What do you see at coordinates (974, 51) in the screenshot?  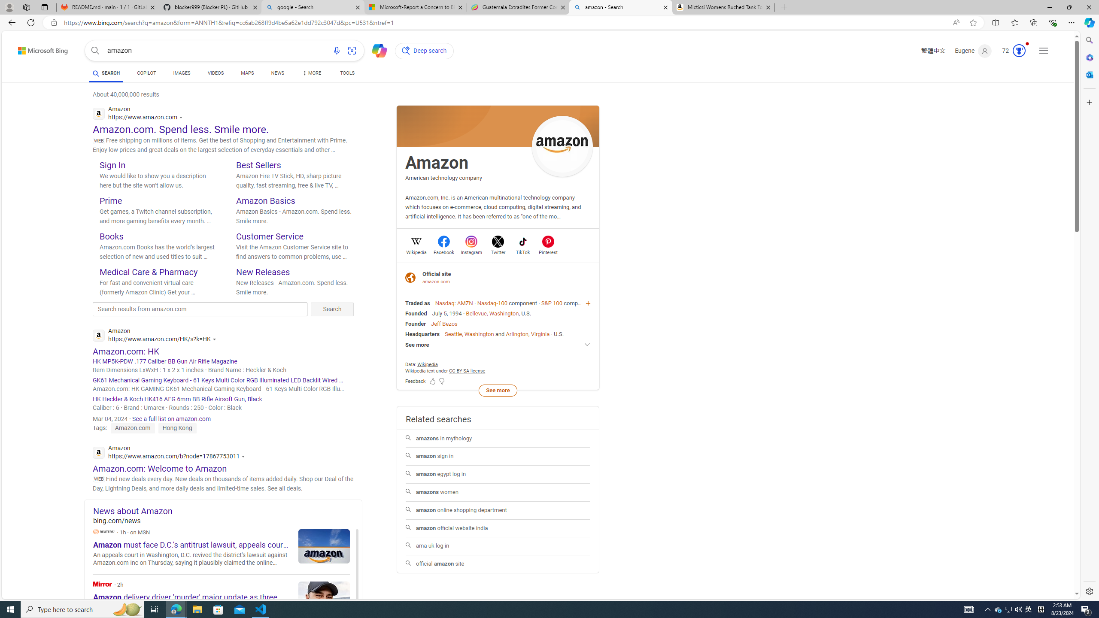 I see `Eugene` at bounding box center [974, 51].